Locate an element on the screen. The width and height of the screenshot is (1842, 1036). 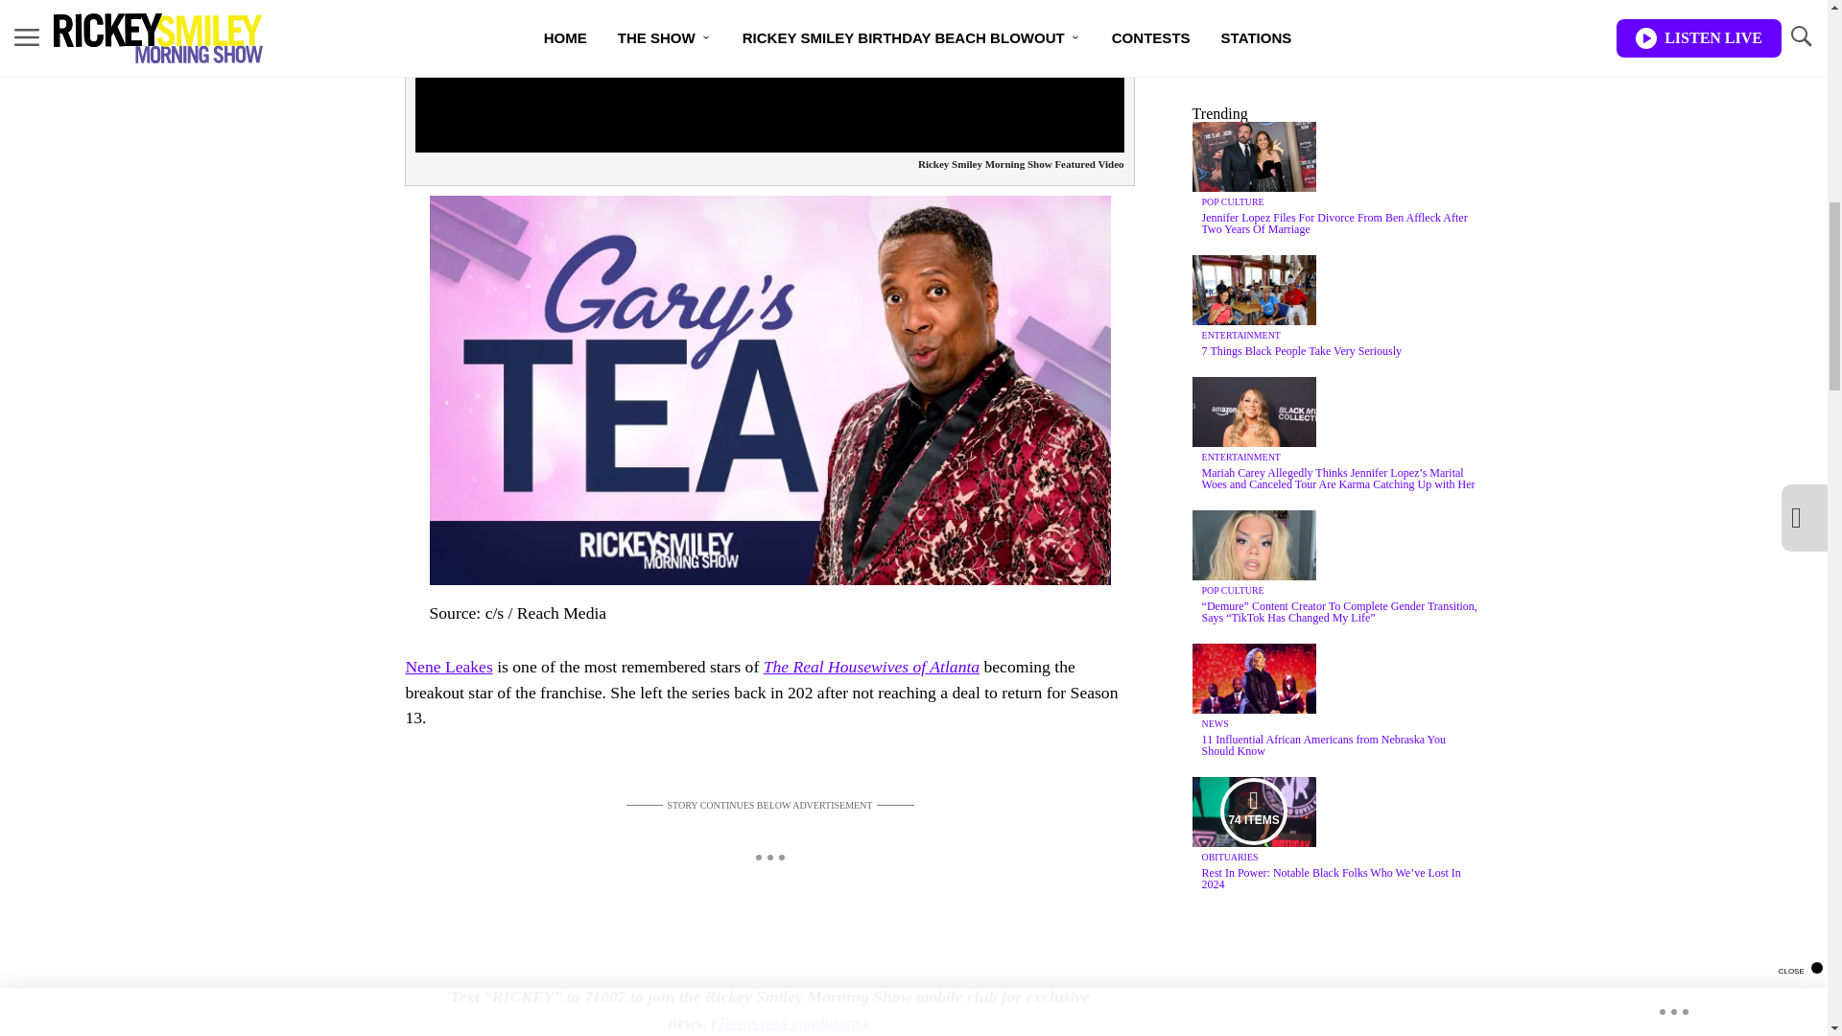
3rd party ad content is located at coordinates (1335, 17).